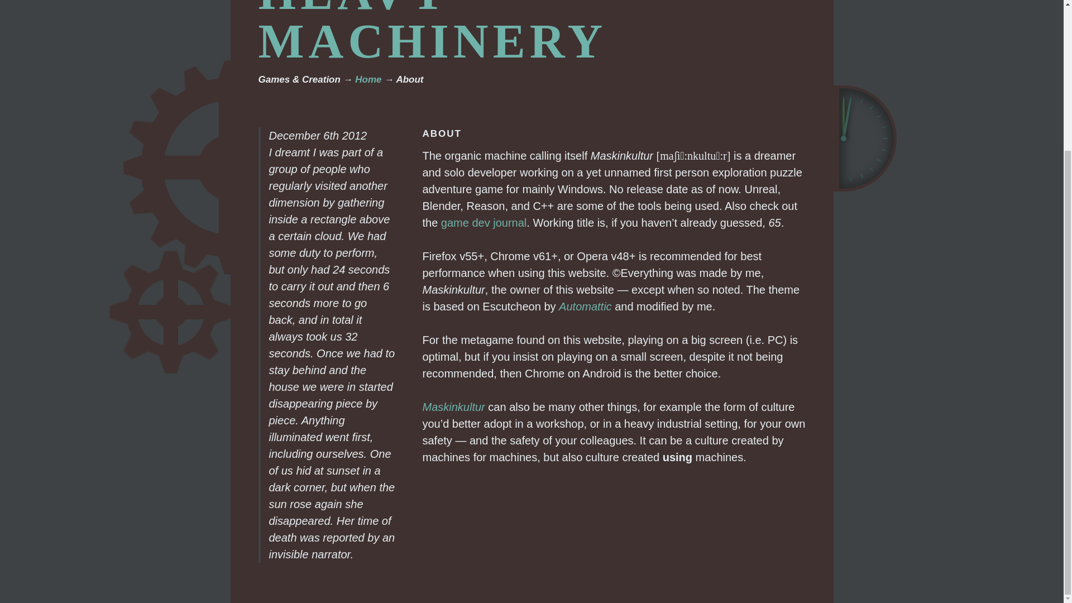  What do you see at coordinates (484, 222) in the screenshot?
I see `game dev journal` at bounding box center [484, 222].